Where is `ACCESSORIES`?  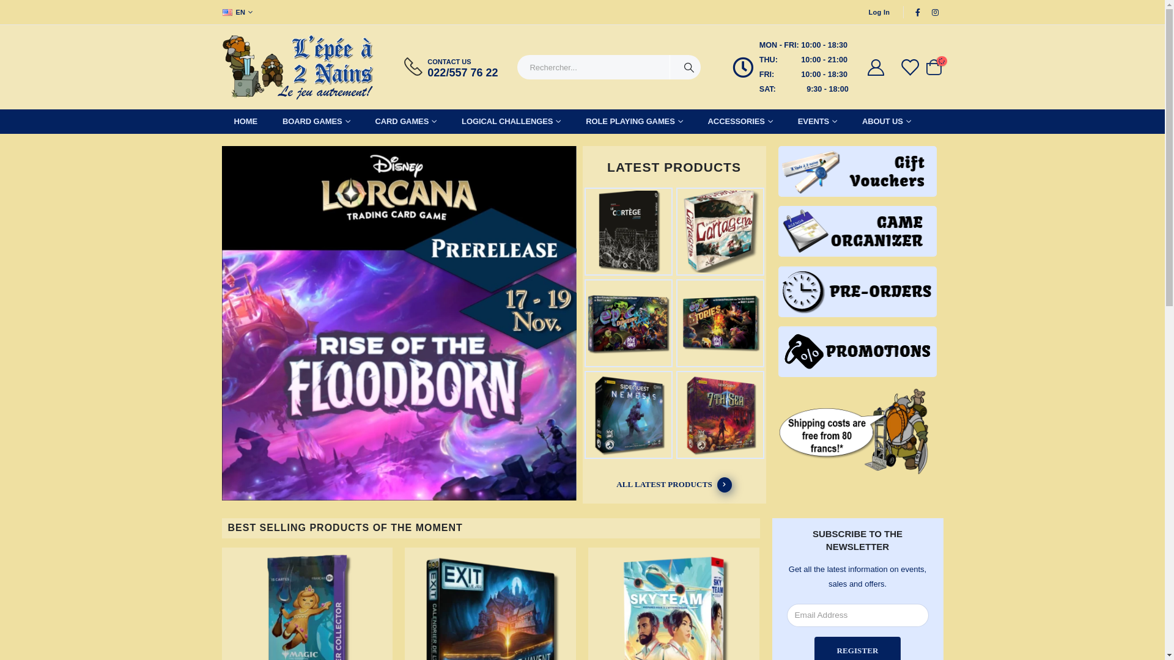 ACCESSORIES is located at coordinates (740, 122).